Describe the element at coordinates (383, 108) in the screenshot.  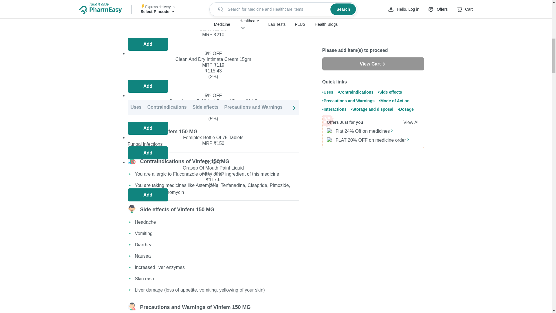
I see `Storage and disposal` at that location.